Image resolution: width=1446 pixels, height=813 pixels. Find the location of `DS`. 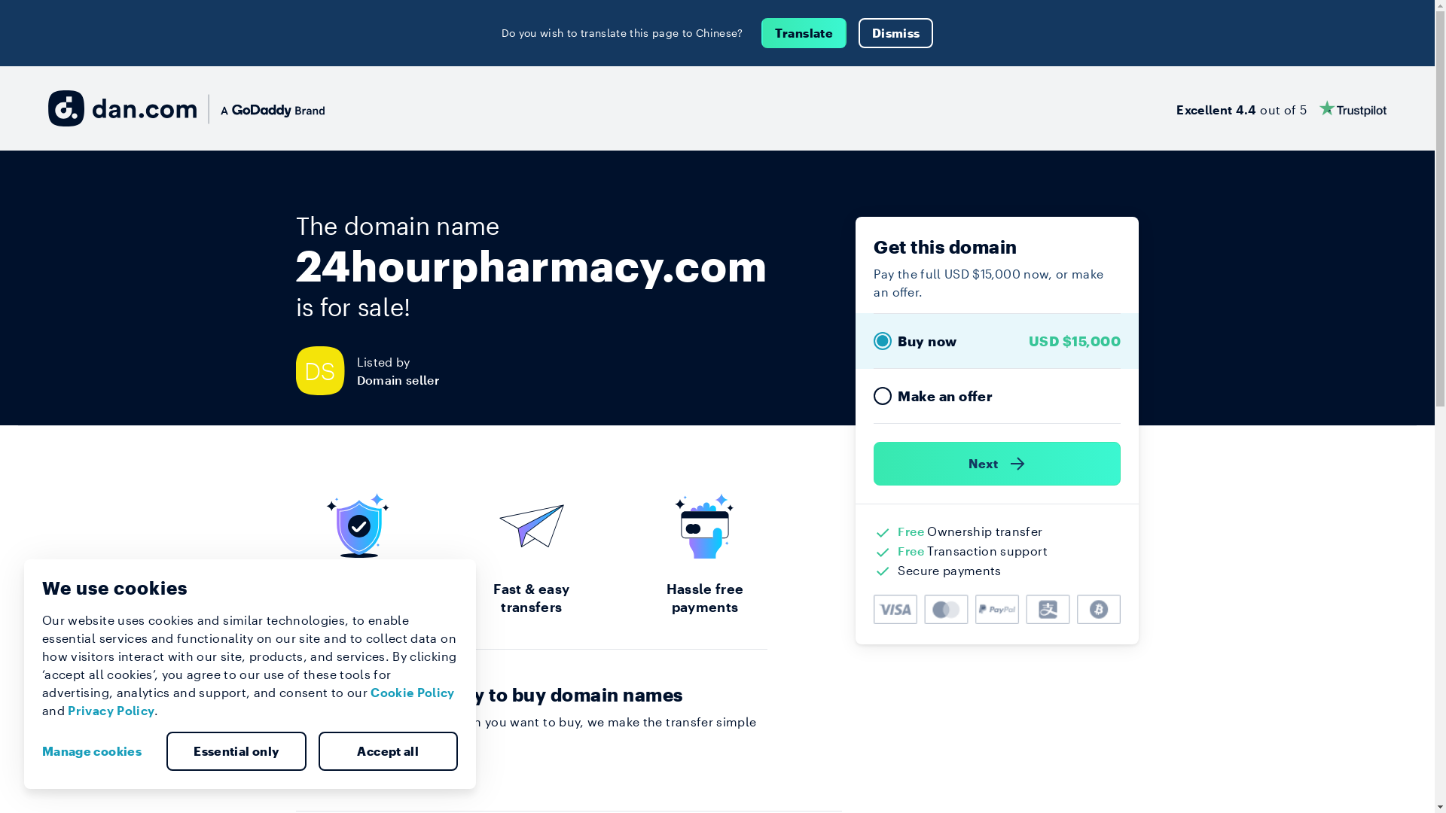

DS is located at coordinates (325, 370).